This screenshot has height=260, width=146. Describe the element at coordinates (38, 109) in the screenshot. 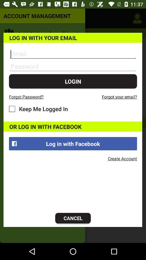

I see `launch keep me logged item` at that location.